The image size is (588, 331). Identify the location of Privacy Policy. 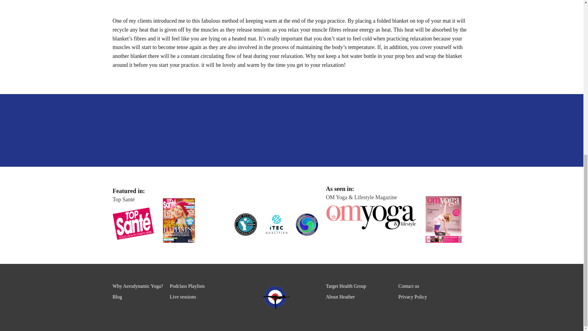
(435, 297).